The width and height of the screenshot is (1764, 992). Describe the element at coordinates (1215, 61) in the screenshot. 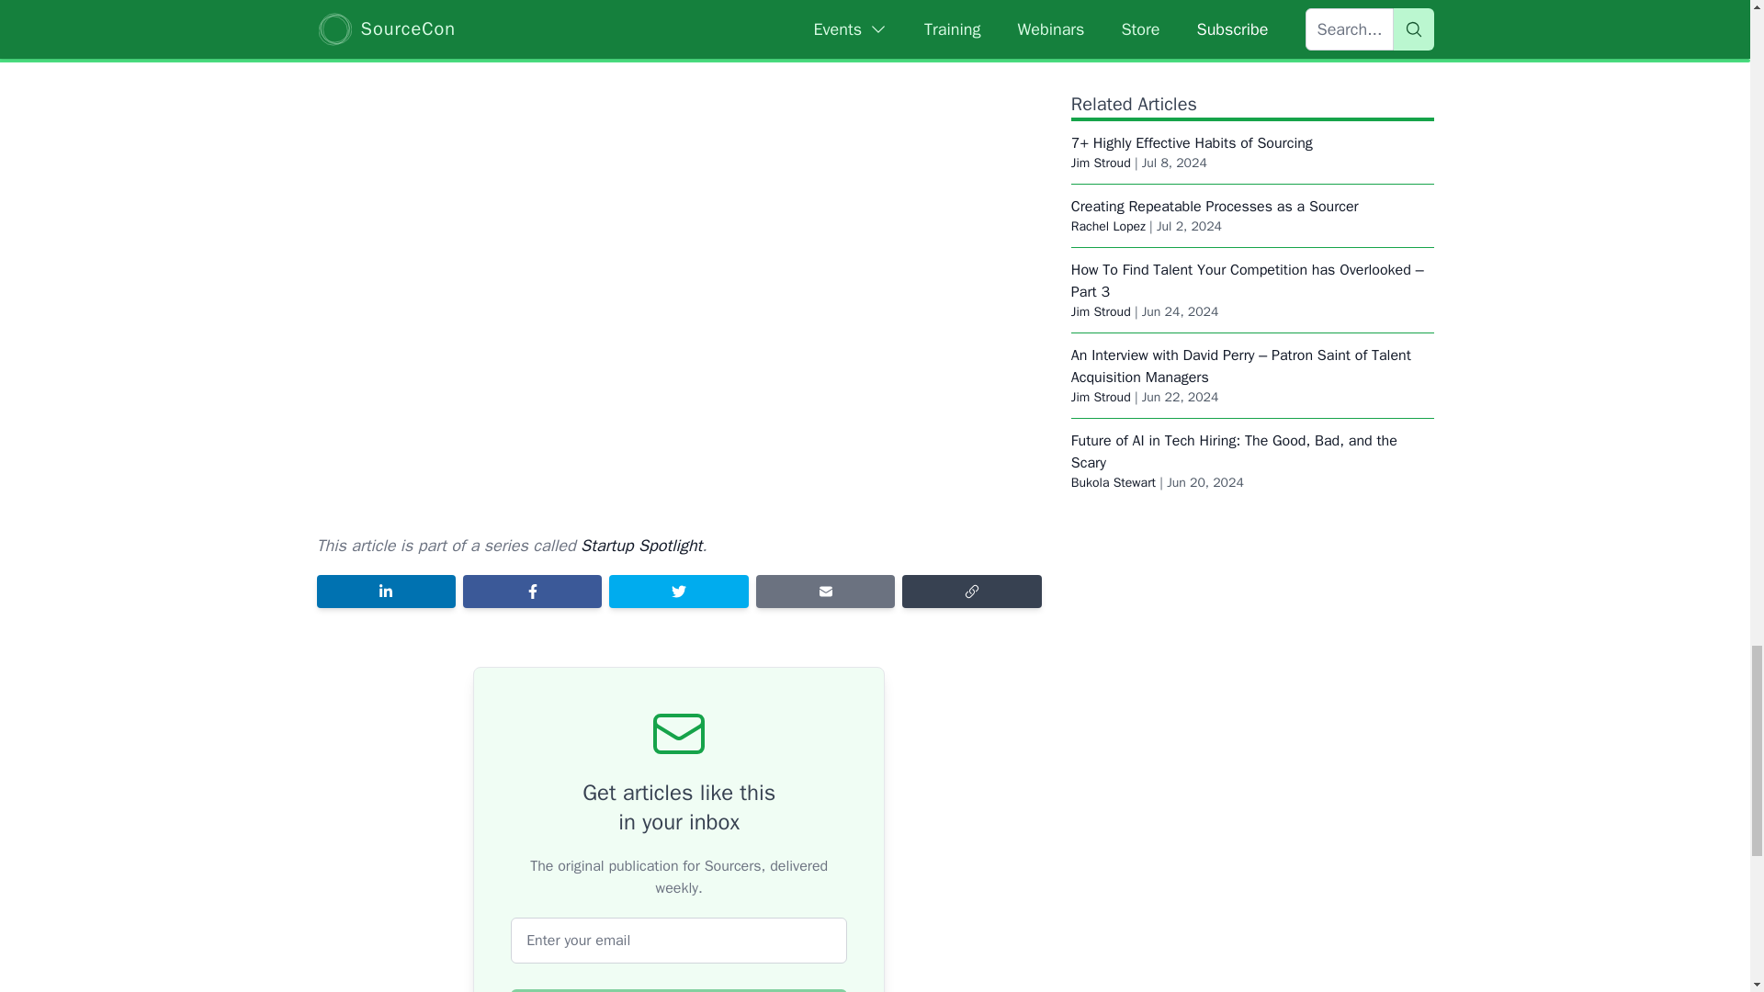

I see `Creating Repeatable Processes as a Sourcer` at that location.